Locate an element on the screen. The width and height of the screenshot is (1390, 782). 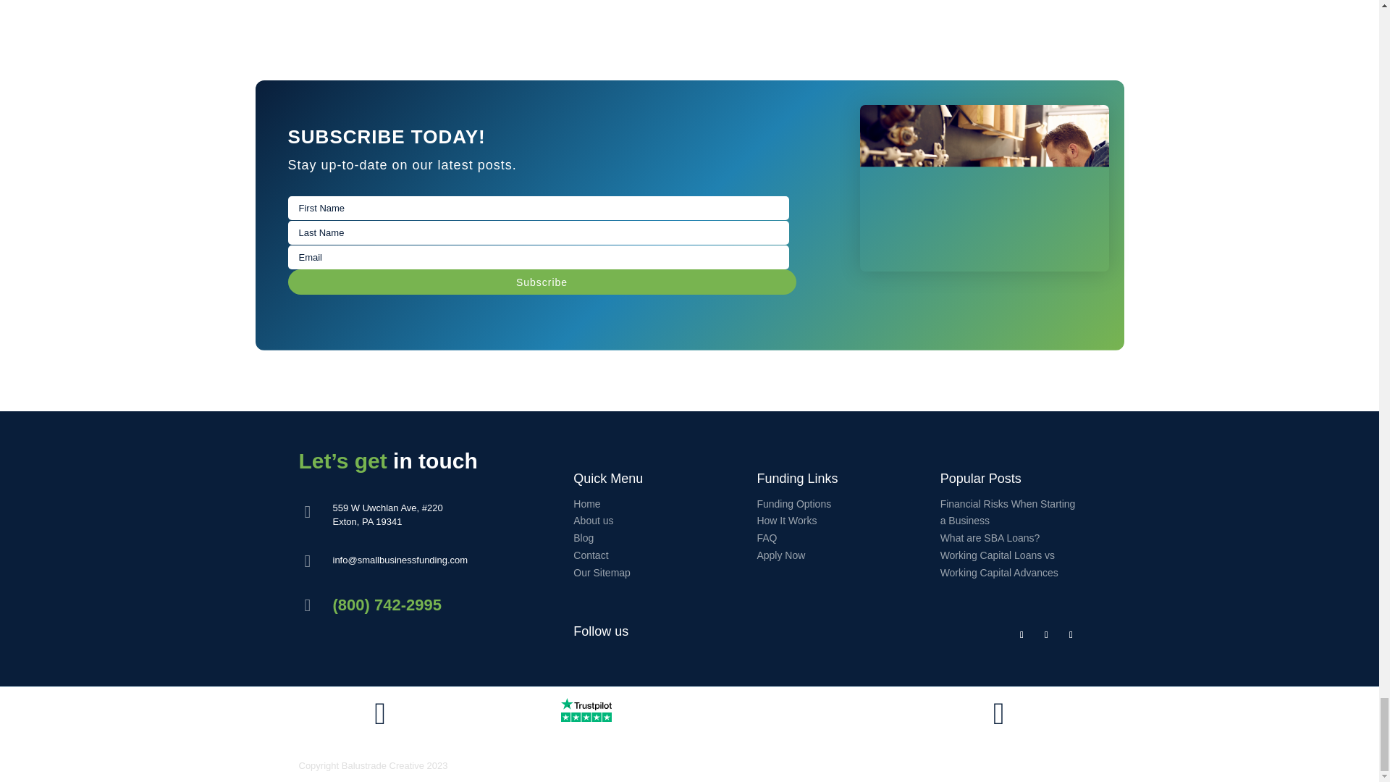
Best-banks is located at coordinates (999, 720).